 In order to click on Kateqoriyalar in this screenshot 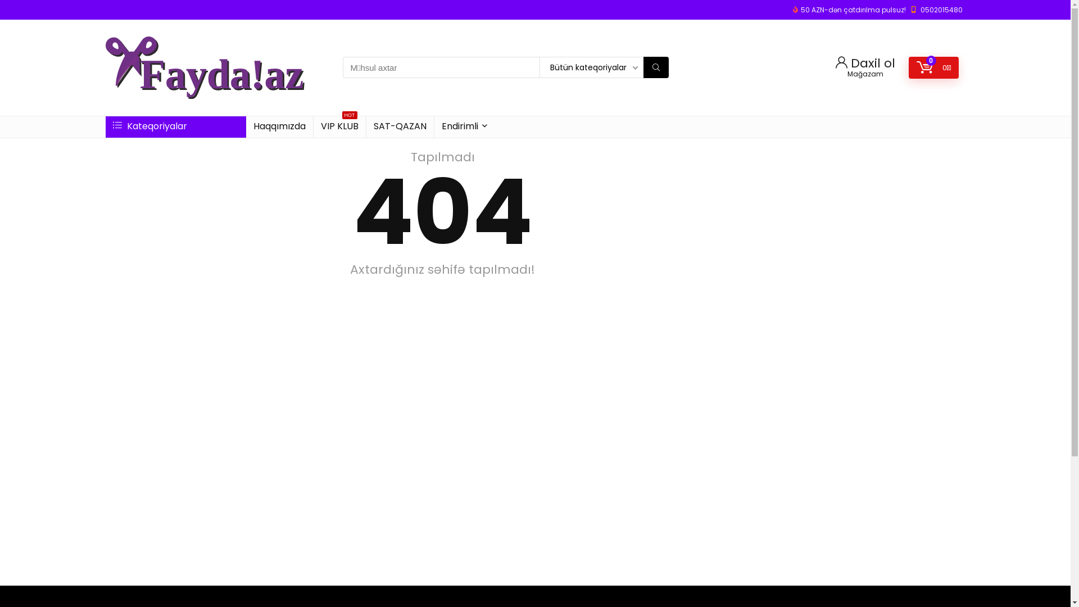, I will do `click(175, 127)`.